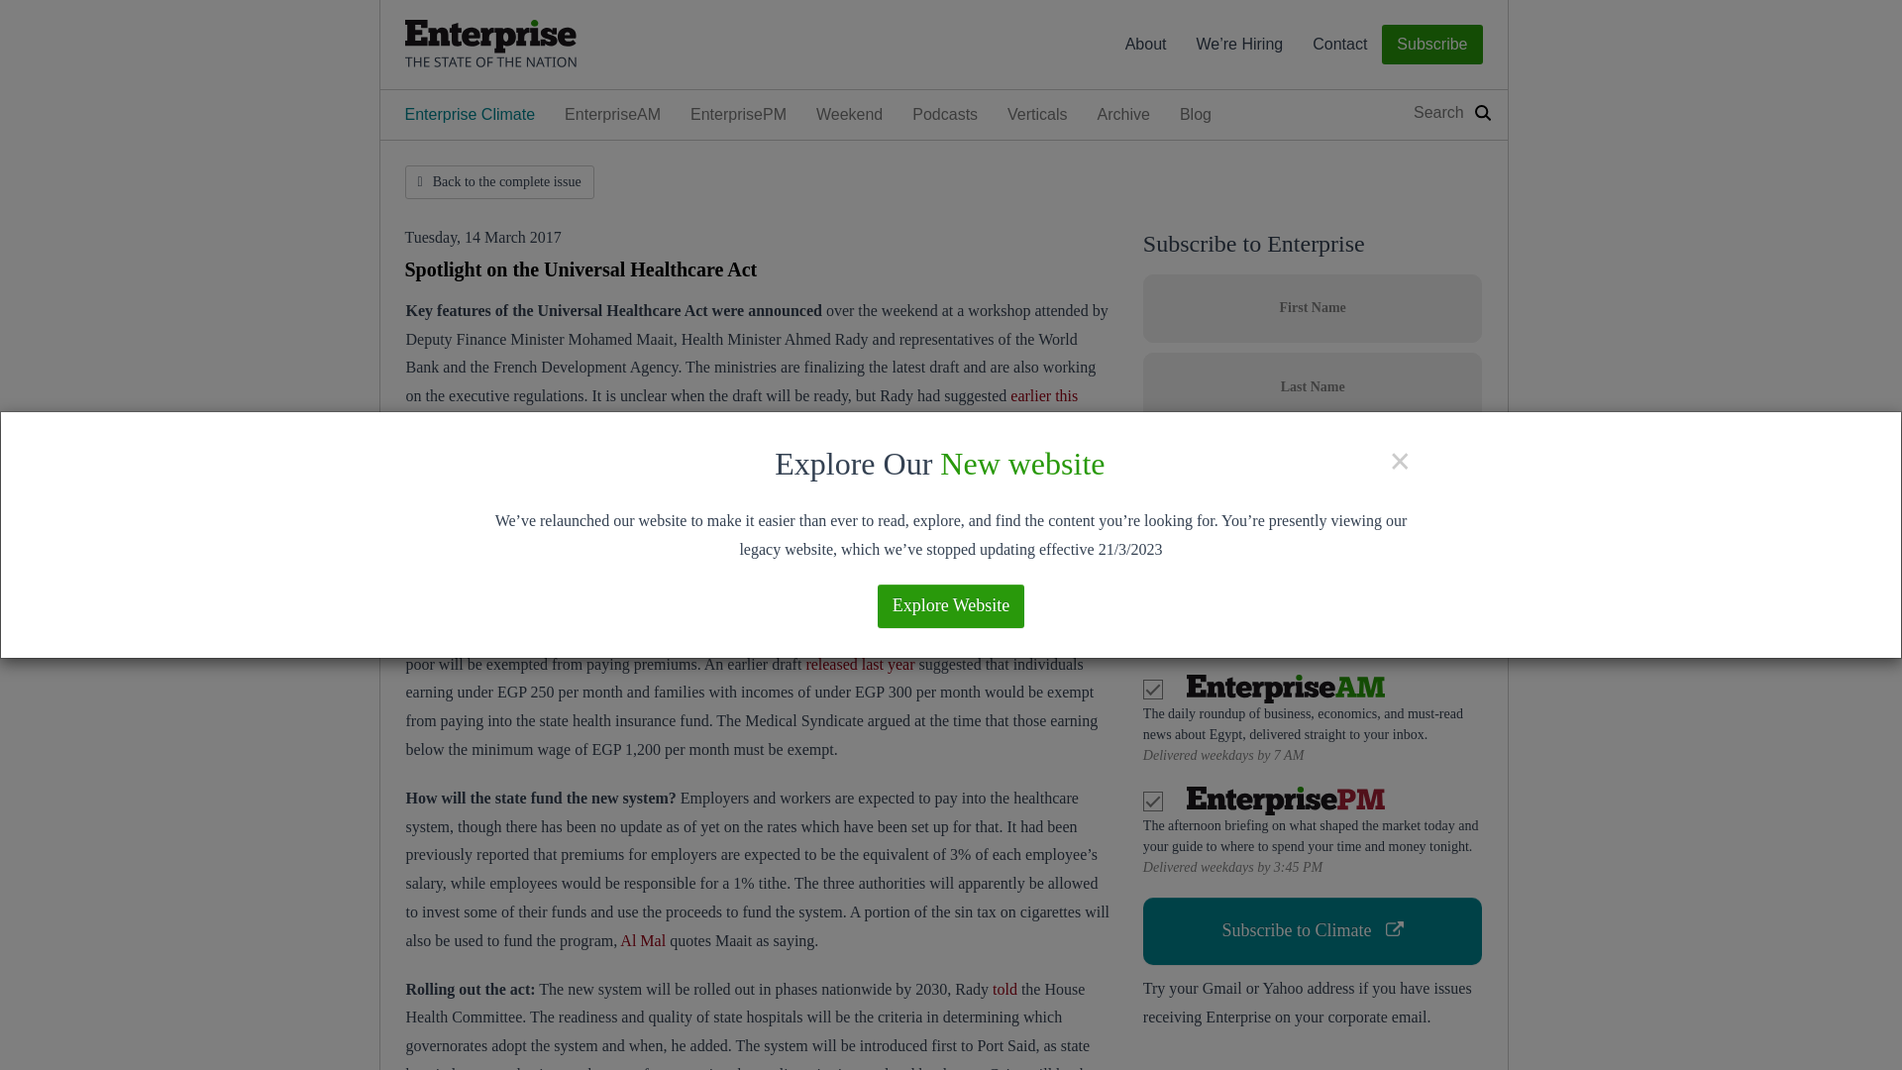  I want to click on Podcasts, so click(945, 115).